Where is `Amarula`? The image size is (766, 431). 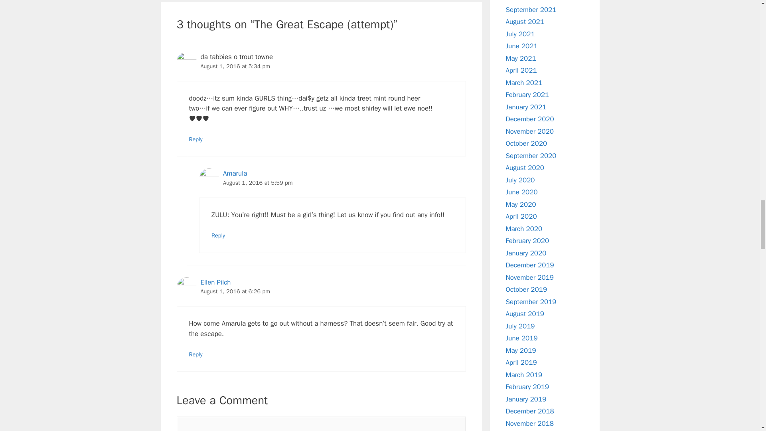 Amarula is located at coordinates (235, 173).